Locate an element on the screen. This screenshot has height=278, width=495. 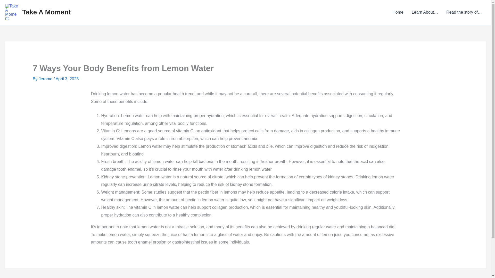
Home is located at coordinates (398, 12).